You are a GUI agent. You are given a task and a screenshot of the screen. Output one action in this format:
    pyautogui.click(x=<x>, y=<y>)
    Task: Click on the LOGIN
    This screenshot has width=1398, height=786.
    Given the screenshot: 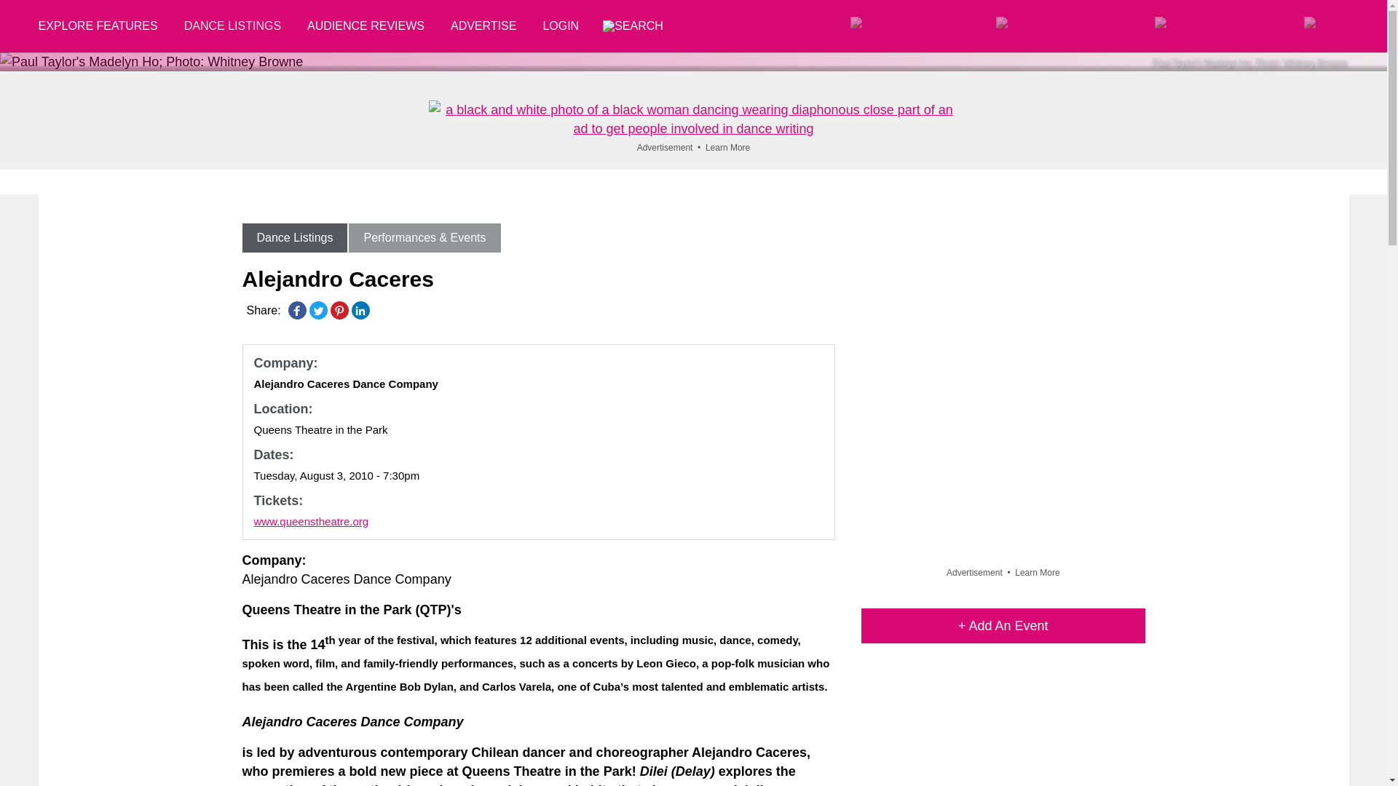 What is the action you would take?
    pyautogui.click(x=561, y=26)
    